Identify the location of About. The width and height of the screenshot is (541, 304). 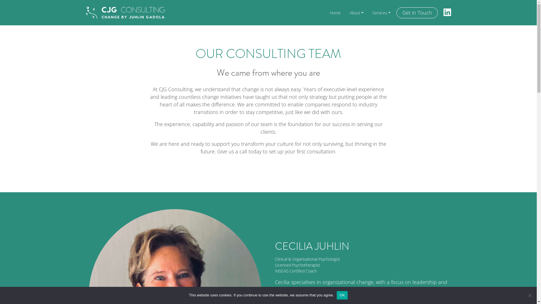
(357, 13).